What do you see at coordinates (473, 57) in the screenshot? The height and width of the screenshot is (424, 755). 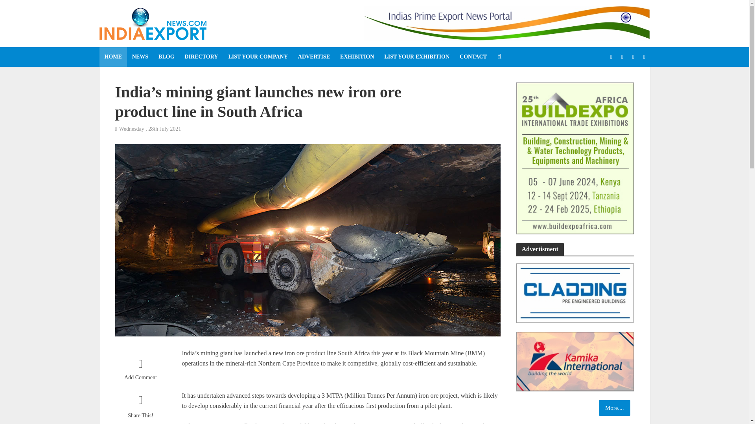 I see `CONTACT` at bounding box center [473, 57].